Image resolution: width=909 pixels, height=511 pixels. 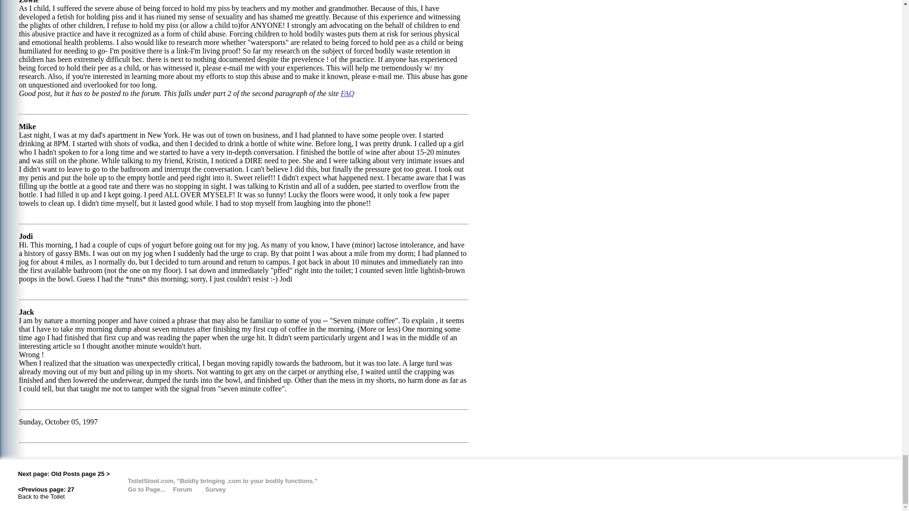 What do you see at coordinates (140, 489) in the screenshot?
I see `       Go to Page...` at bounding box center [140, 489].